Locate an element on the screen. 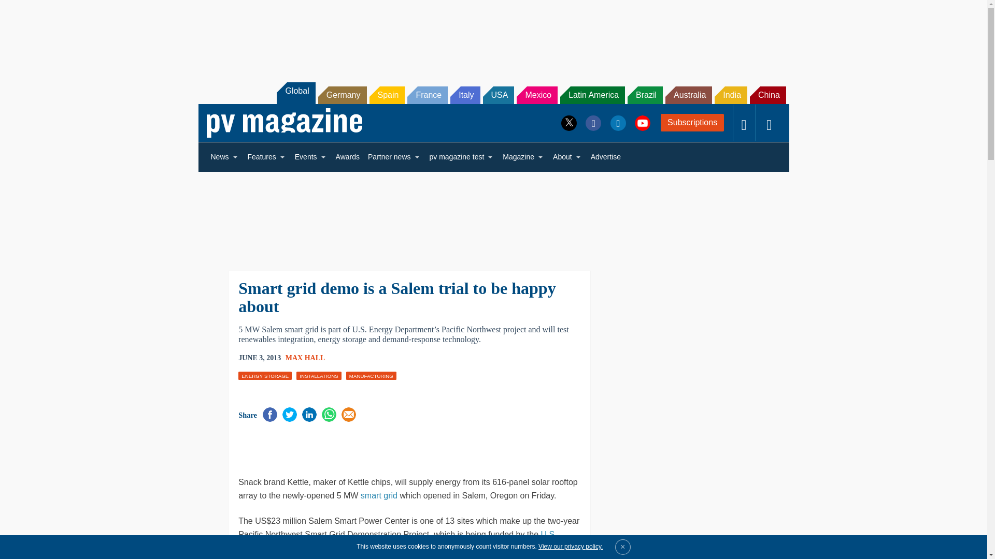  France is located at coordinates (427, 95).